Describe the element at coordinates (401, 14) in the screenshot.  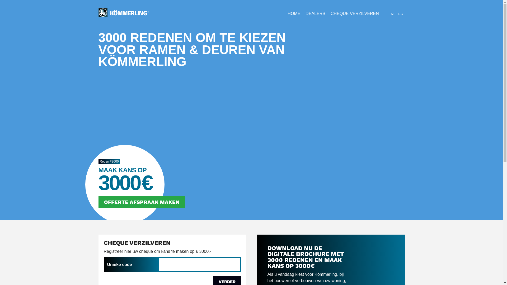
I see `FR` at that location.